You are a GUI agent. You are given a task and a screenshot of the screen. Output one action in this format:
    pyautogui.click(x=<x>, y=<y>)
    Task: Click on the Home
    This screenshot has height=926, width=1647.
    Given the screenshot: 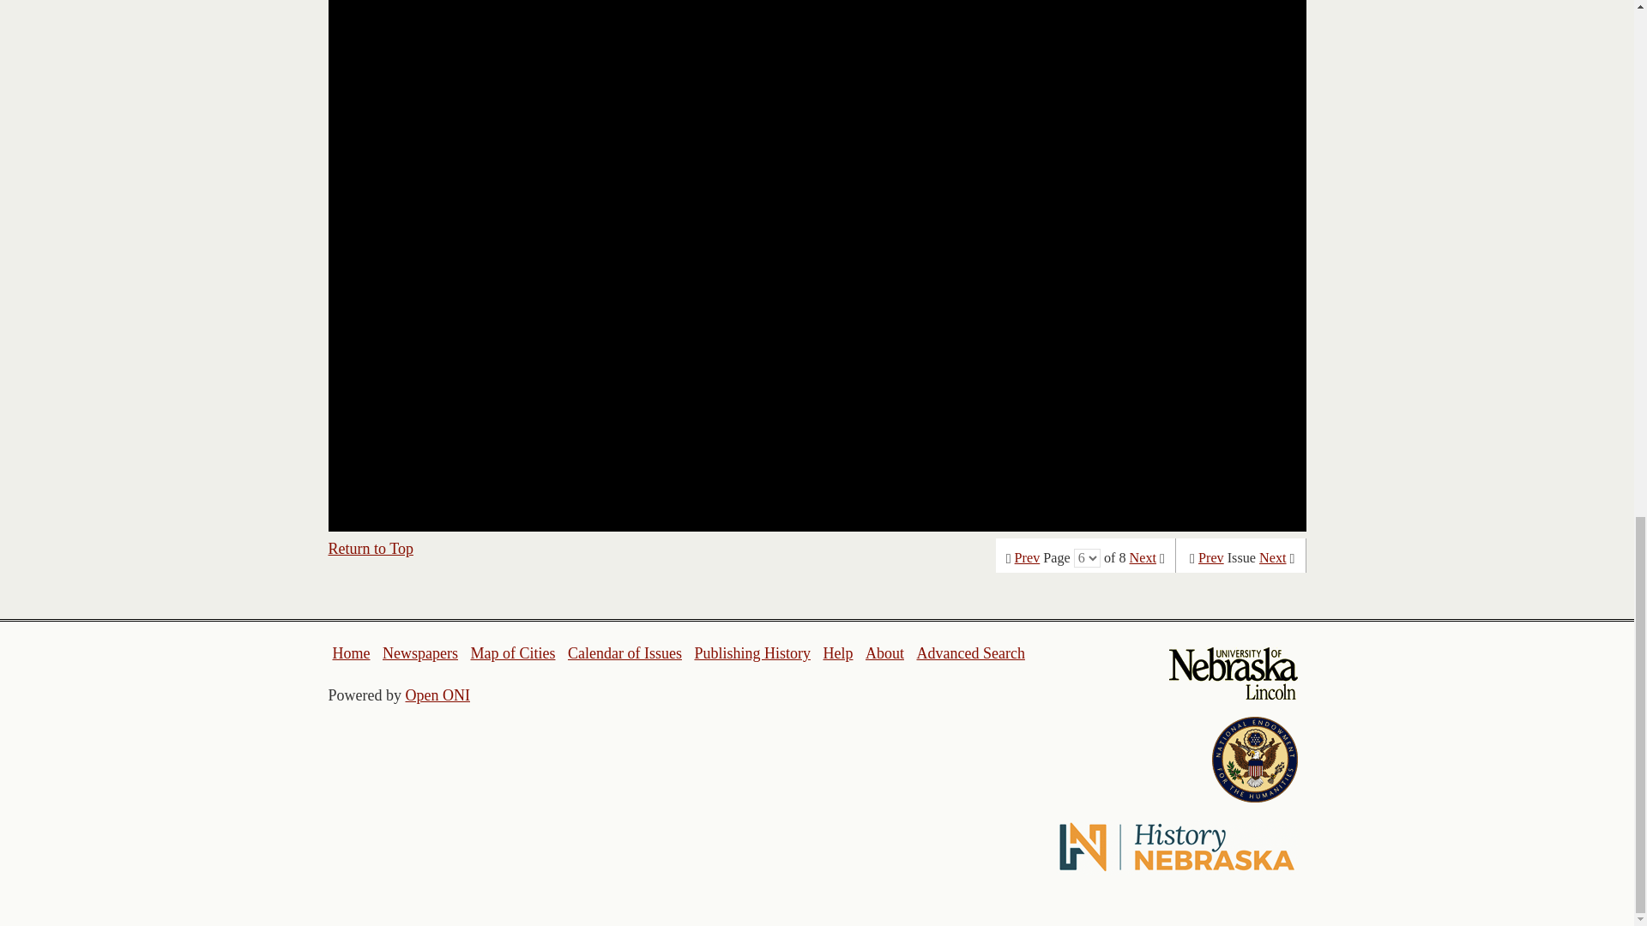 What is the action you would take?
    pyautogui.click(x=352, y=653)
    